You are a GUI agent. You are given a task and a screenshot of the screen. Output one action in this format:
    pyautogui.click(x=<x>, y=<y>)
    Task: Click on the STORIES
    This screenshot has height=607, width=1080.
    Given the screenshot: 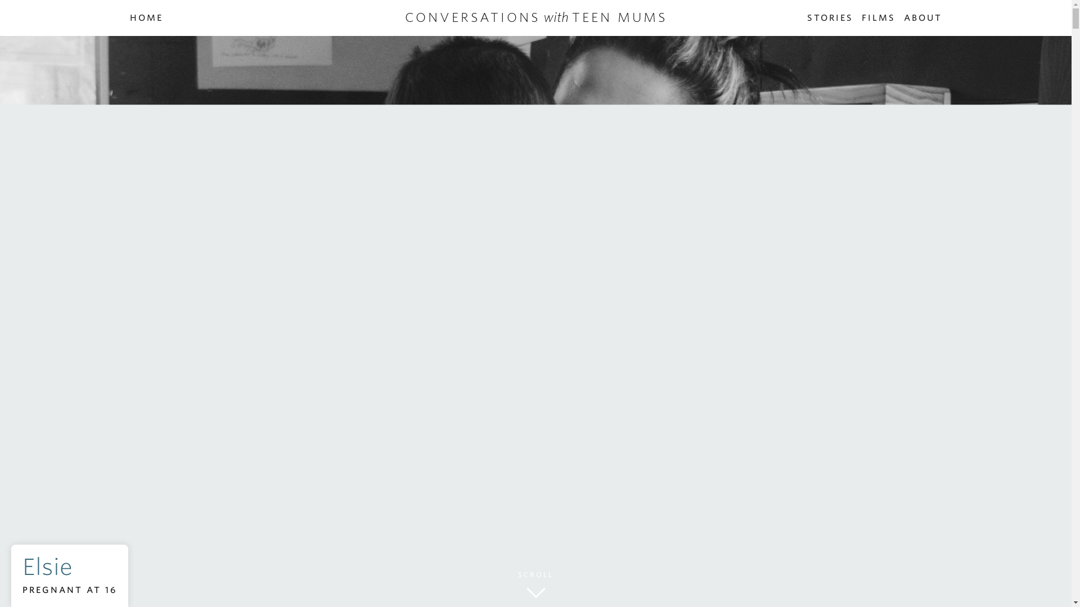 What is the action you would take?
    pyautogui.click(x=830, y=19)
    